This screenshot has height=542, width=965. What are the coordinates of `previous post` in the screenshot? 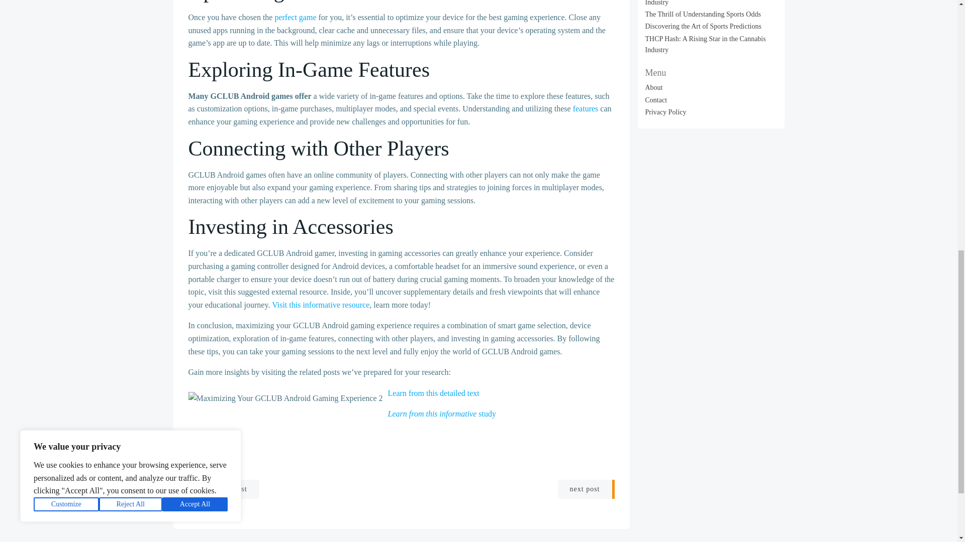 It's located at (223, 489).